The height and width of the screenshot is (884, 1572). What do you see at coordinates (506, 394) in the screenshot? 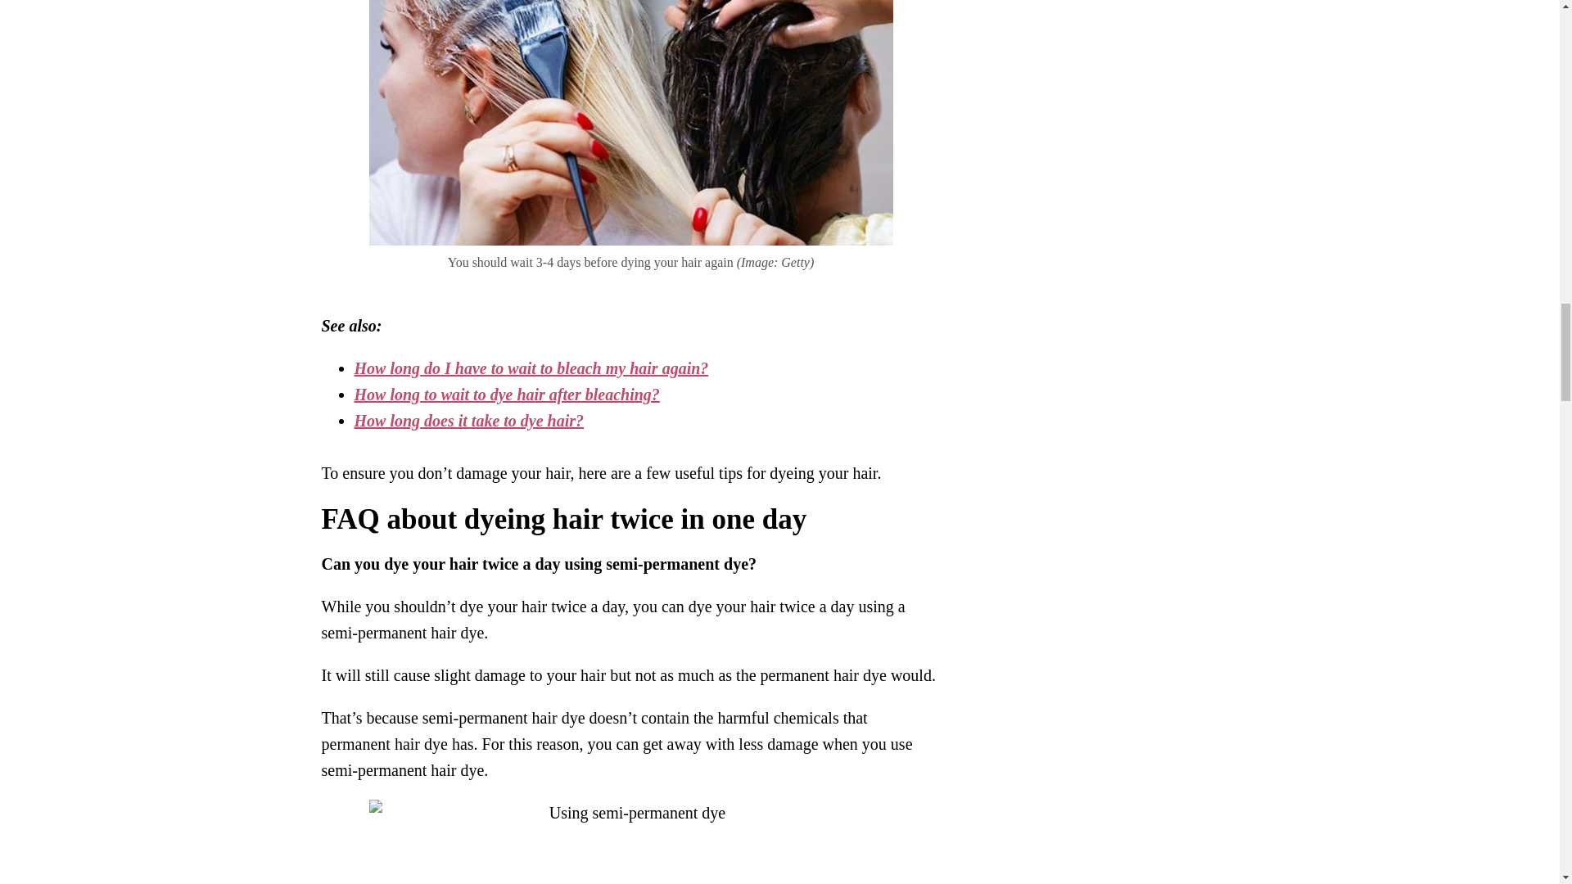
I see `How long to wait to dye hair after bleaching?` at bounding box center [506, 394].